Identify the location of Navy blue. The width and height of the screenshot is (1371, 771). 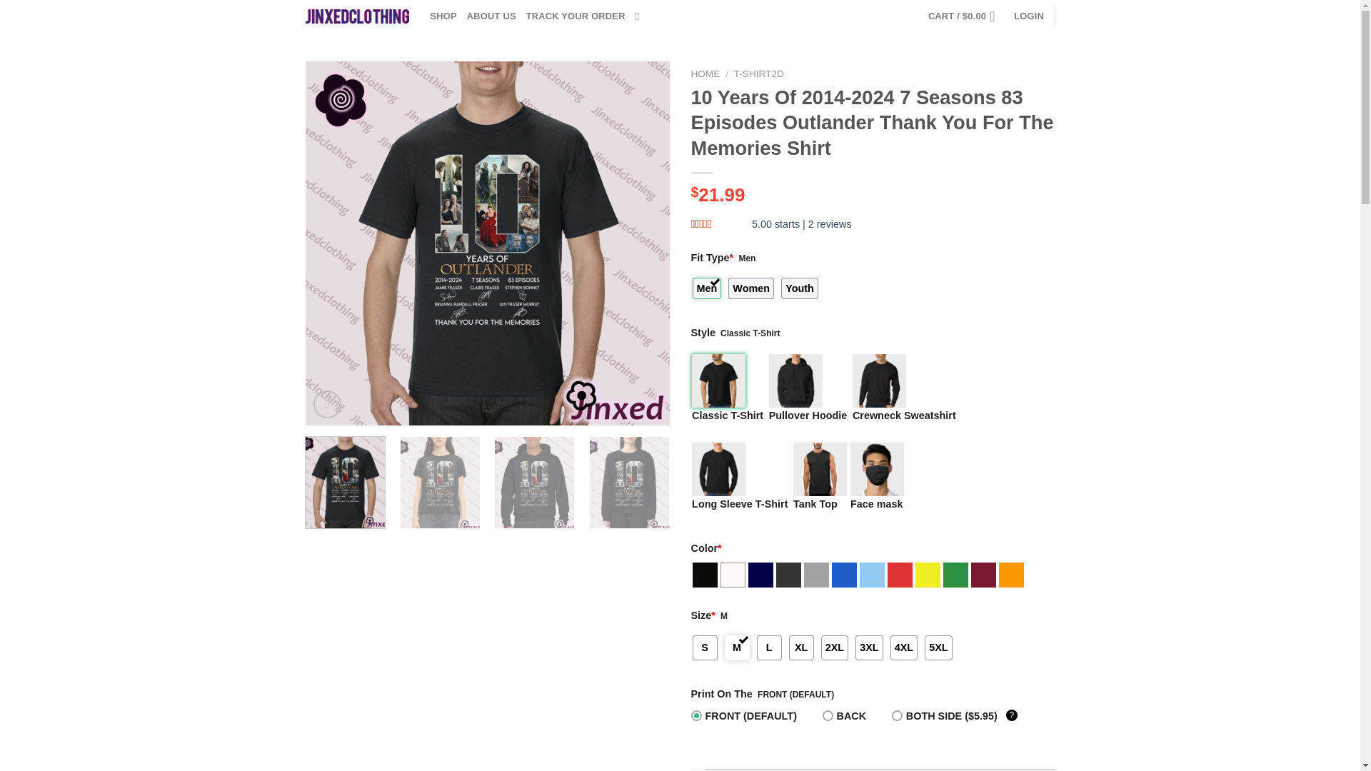
(760, 575).